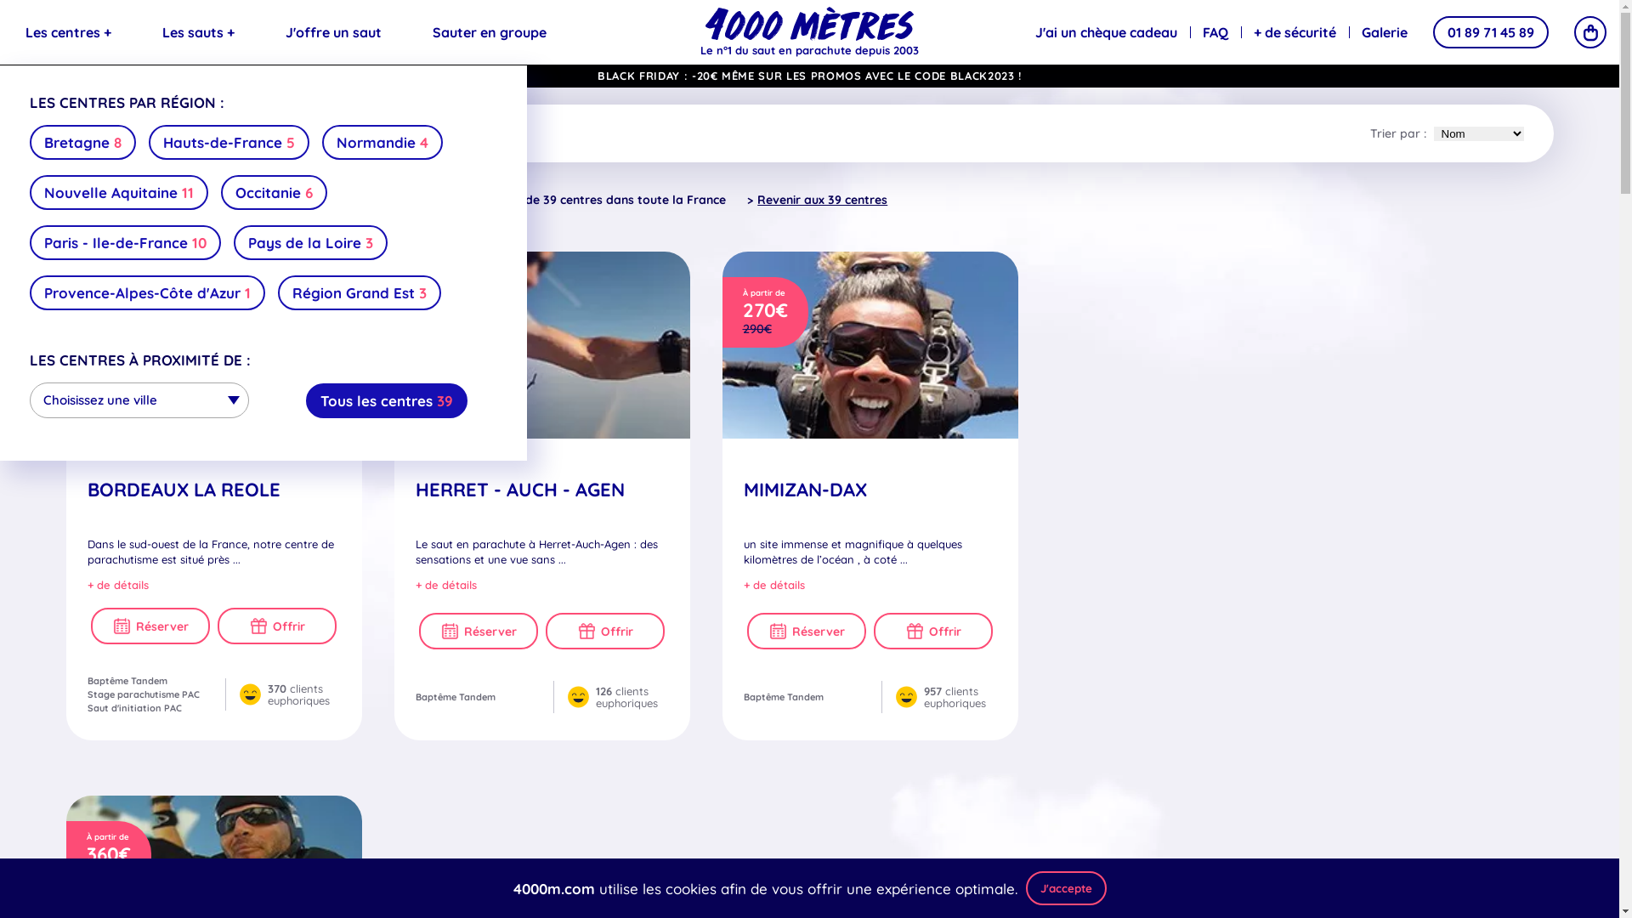 This screenshot has width=1632, height=918. I want to click on Nouvelle Aquitaine 11, so click(119, 192).